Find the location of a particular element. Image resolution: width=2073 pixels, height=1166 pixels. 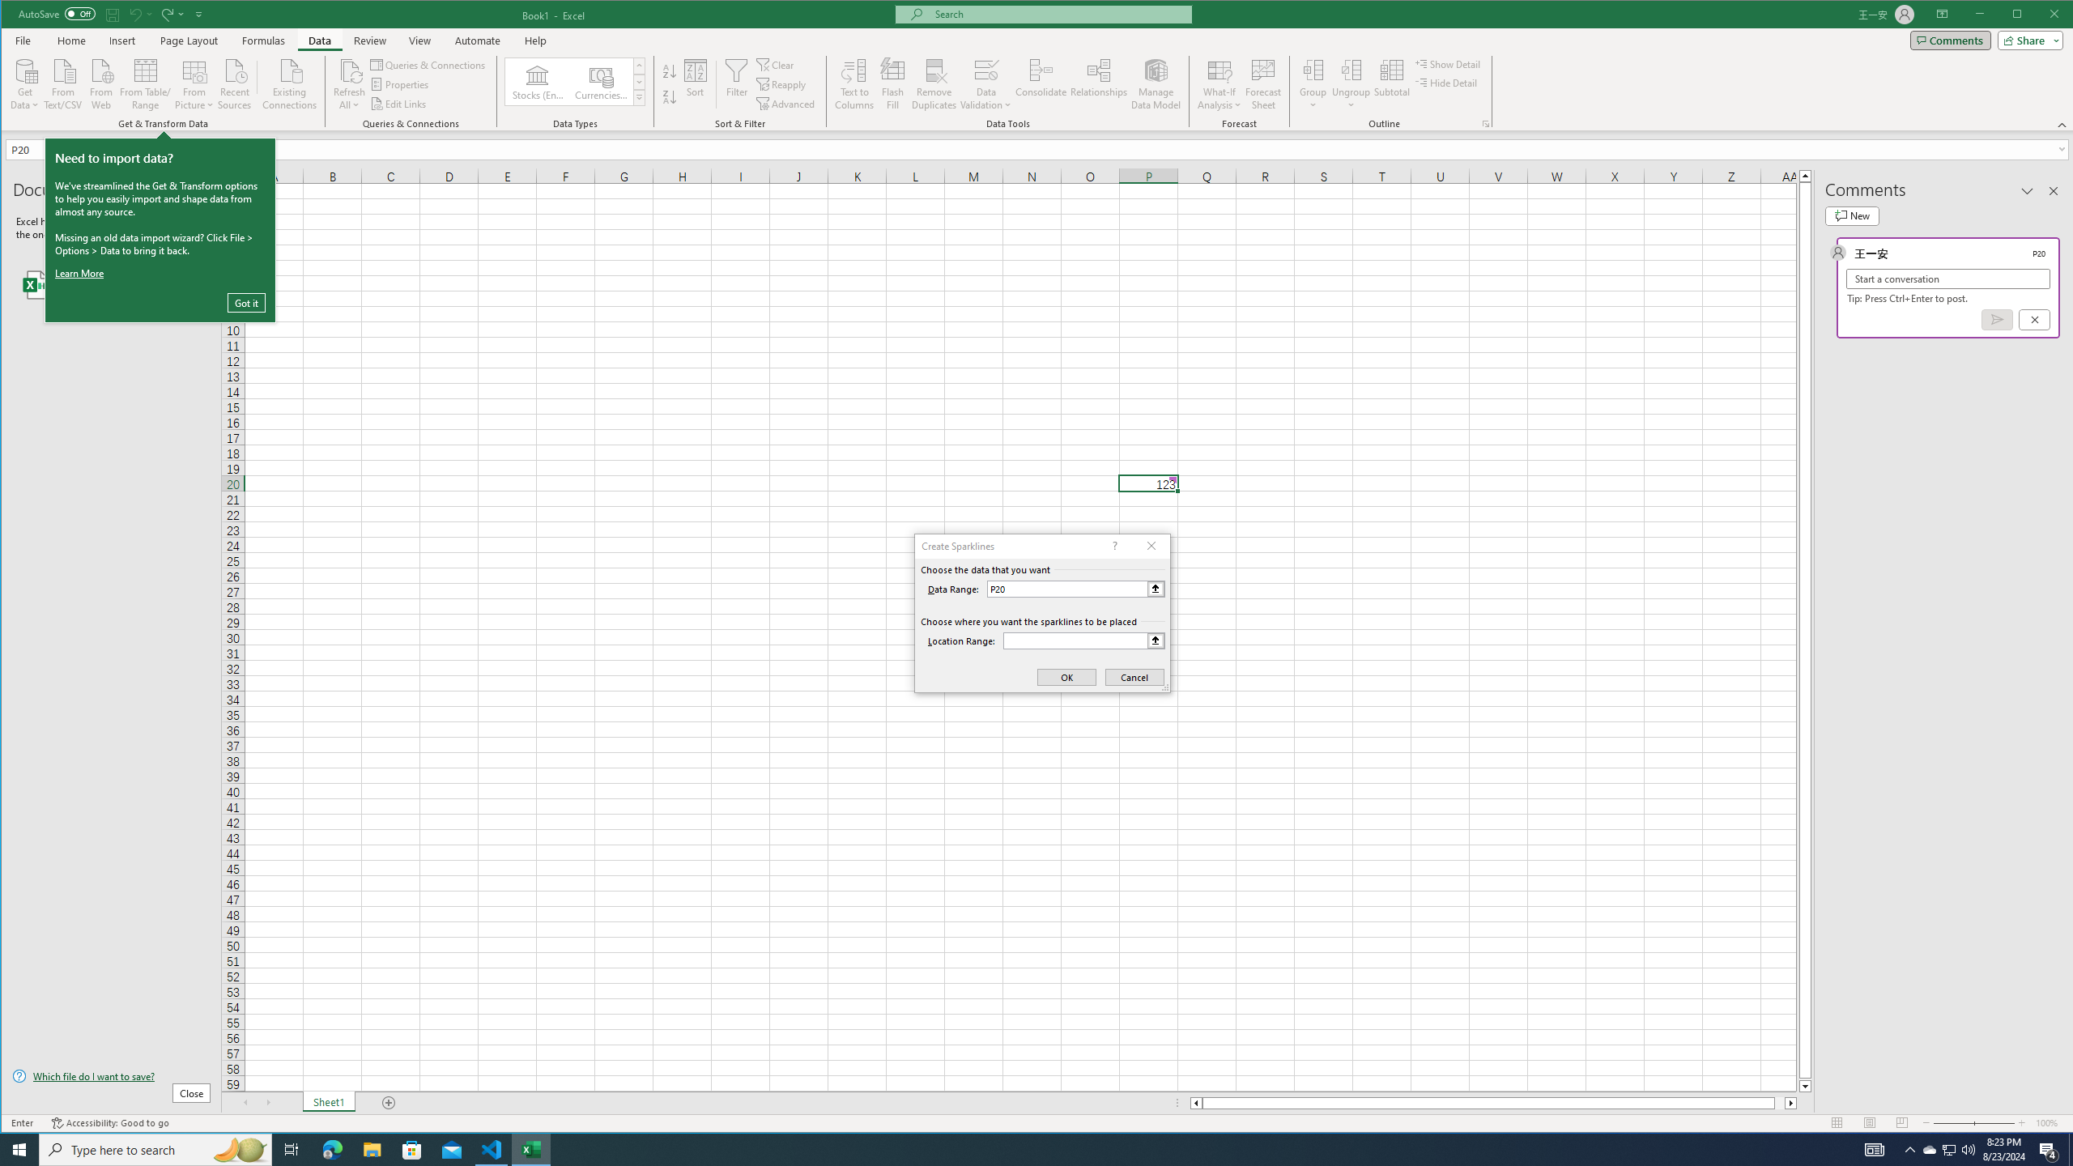

More Options is located at coordinates (1351, 100).